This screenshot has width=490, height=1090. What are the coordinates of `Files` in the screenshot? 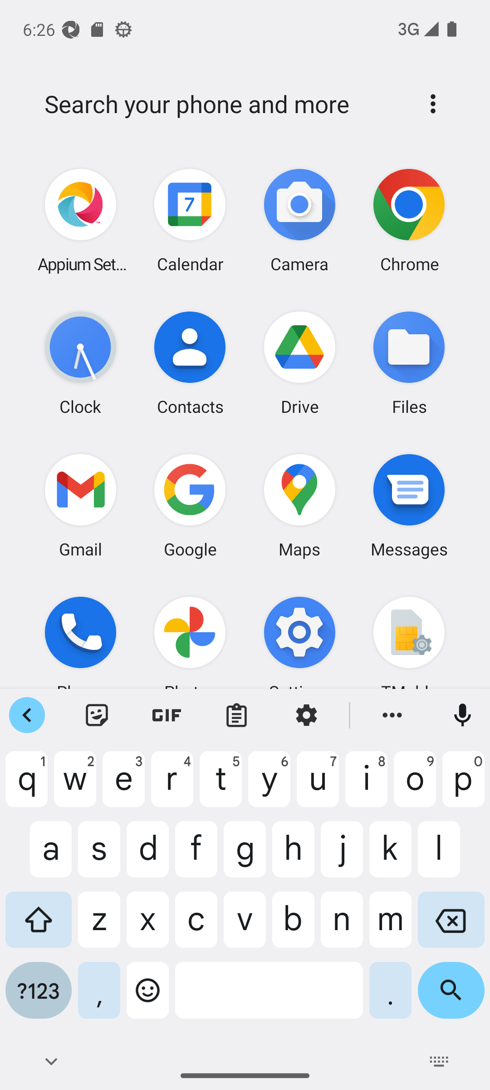 It's located at (409, 363).